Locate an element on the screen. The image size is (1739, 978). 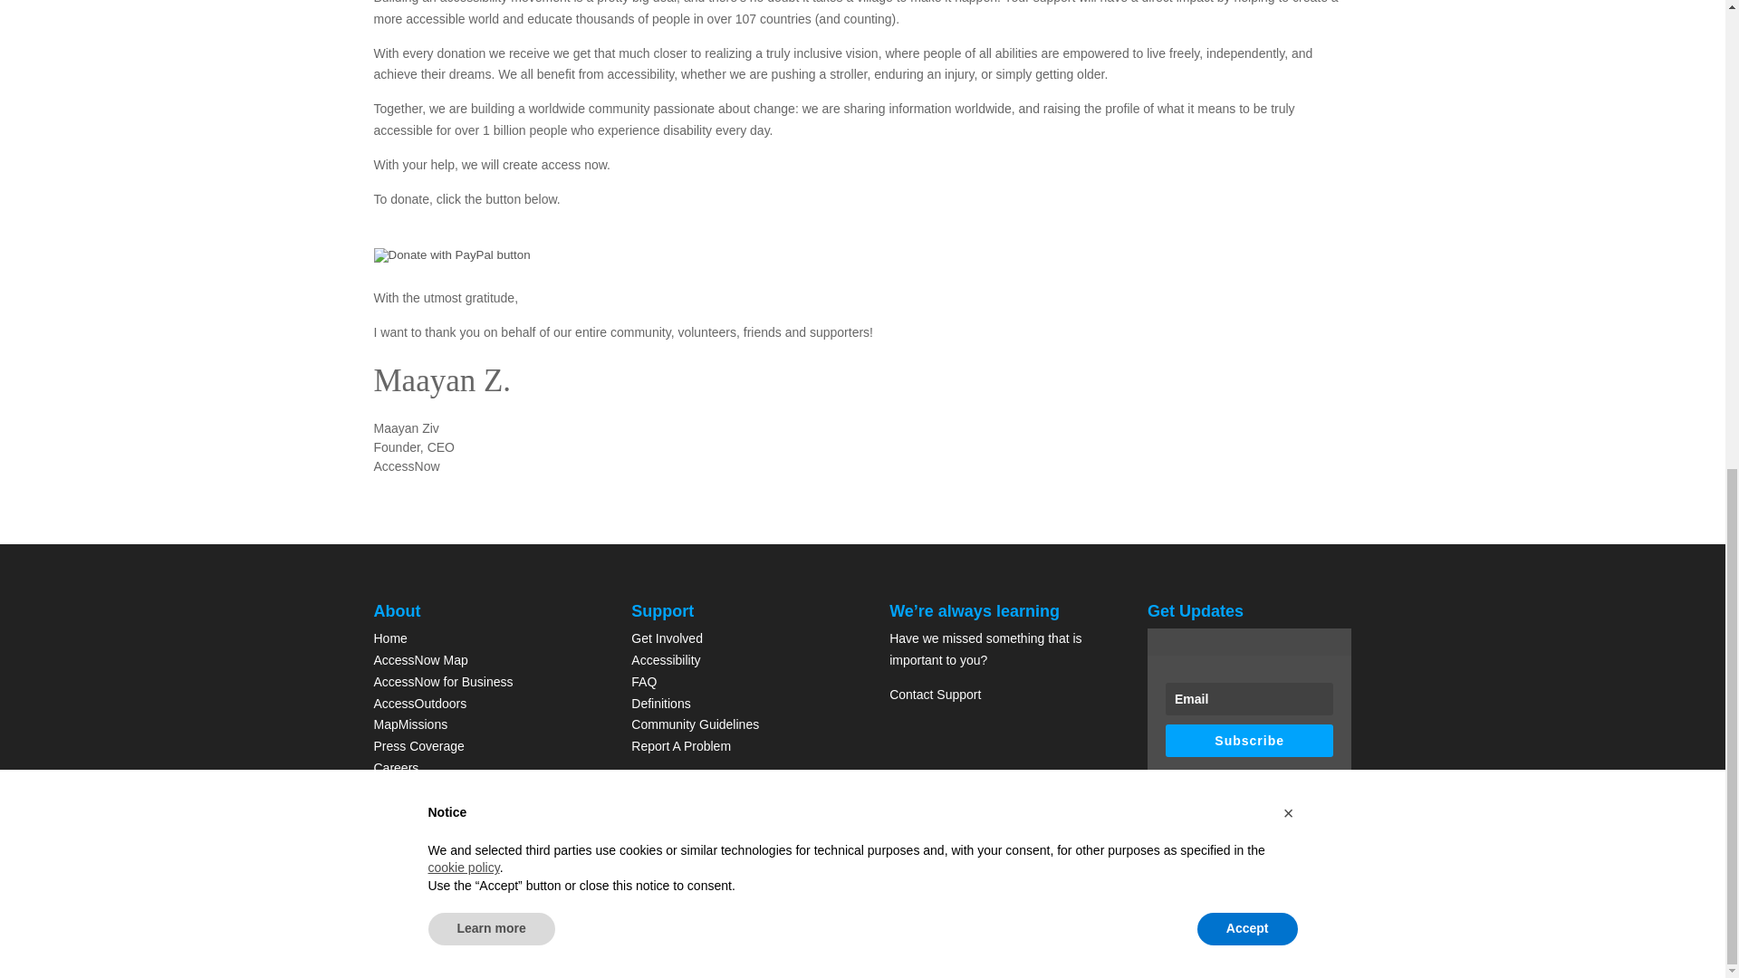
Definitions is located at coordinates (660, 703).